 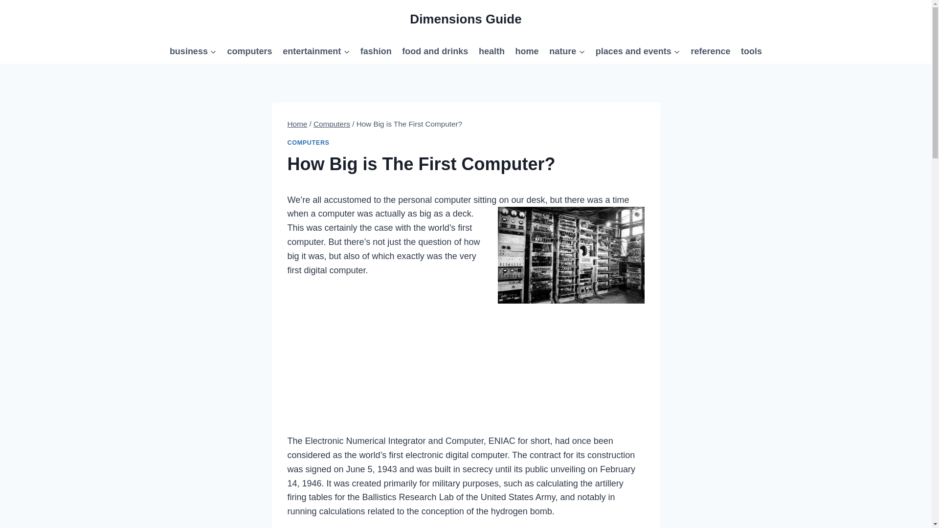 What do you see at coordinates (465, 19) in the screenshot?
I see `Dimensions Guide` at bounding box center [465, 19].